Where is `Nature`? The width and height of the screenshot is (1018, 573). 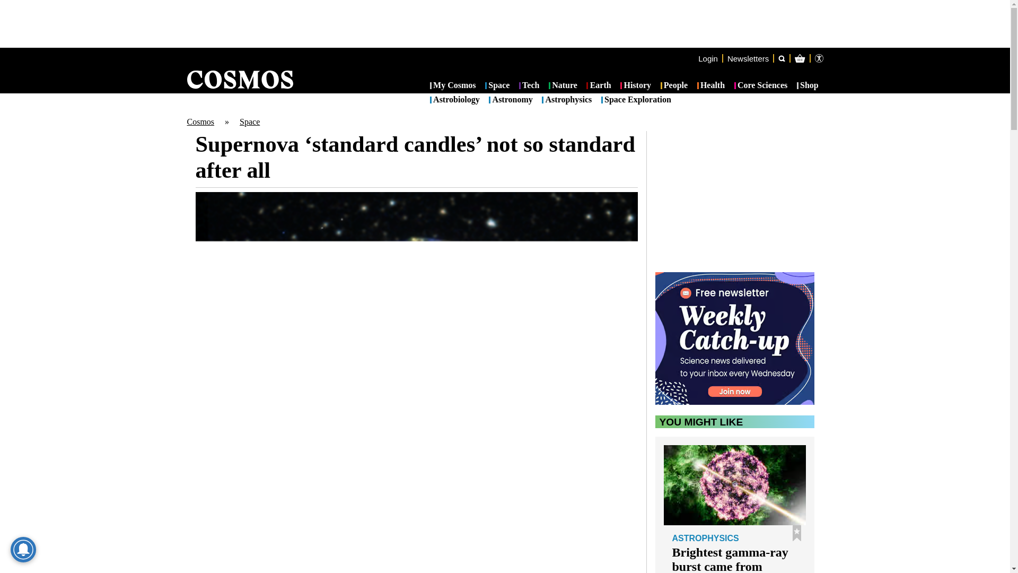
Nature is located at coordinates (563, 86).